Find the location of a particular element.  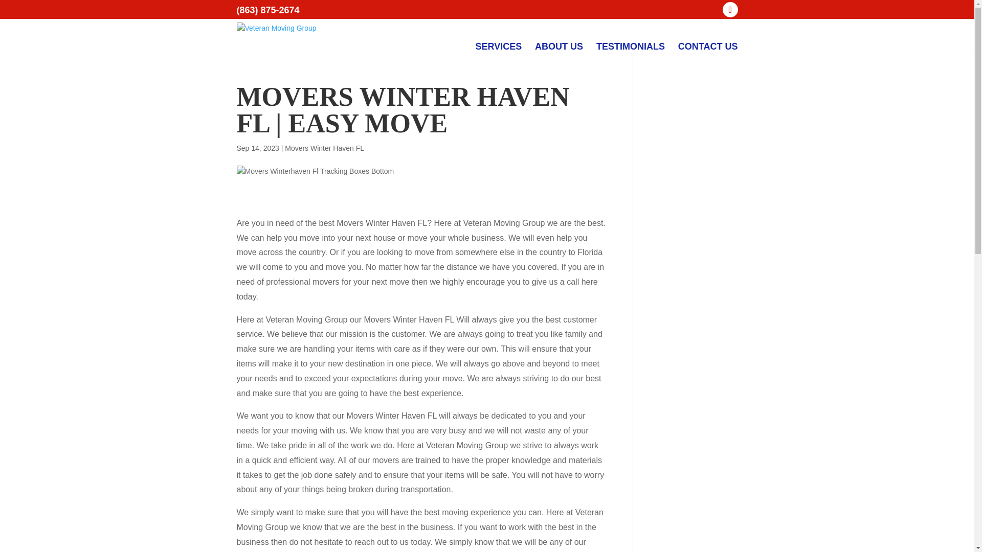

CONTACT US is located at coordinates (708, 47).